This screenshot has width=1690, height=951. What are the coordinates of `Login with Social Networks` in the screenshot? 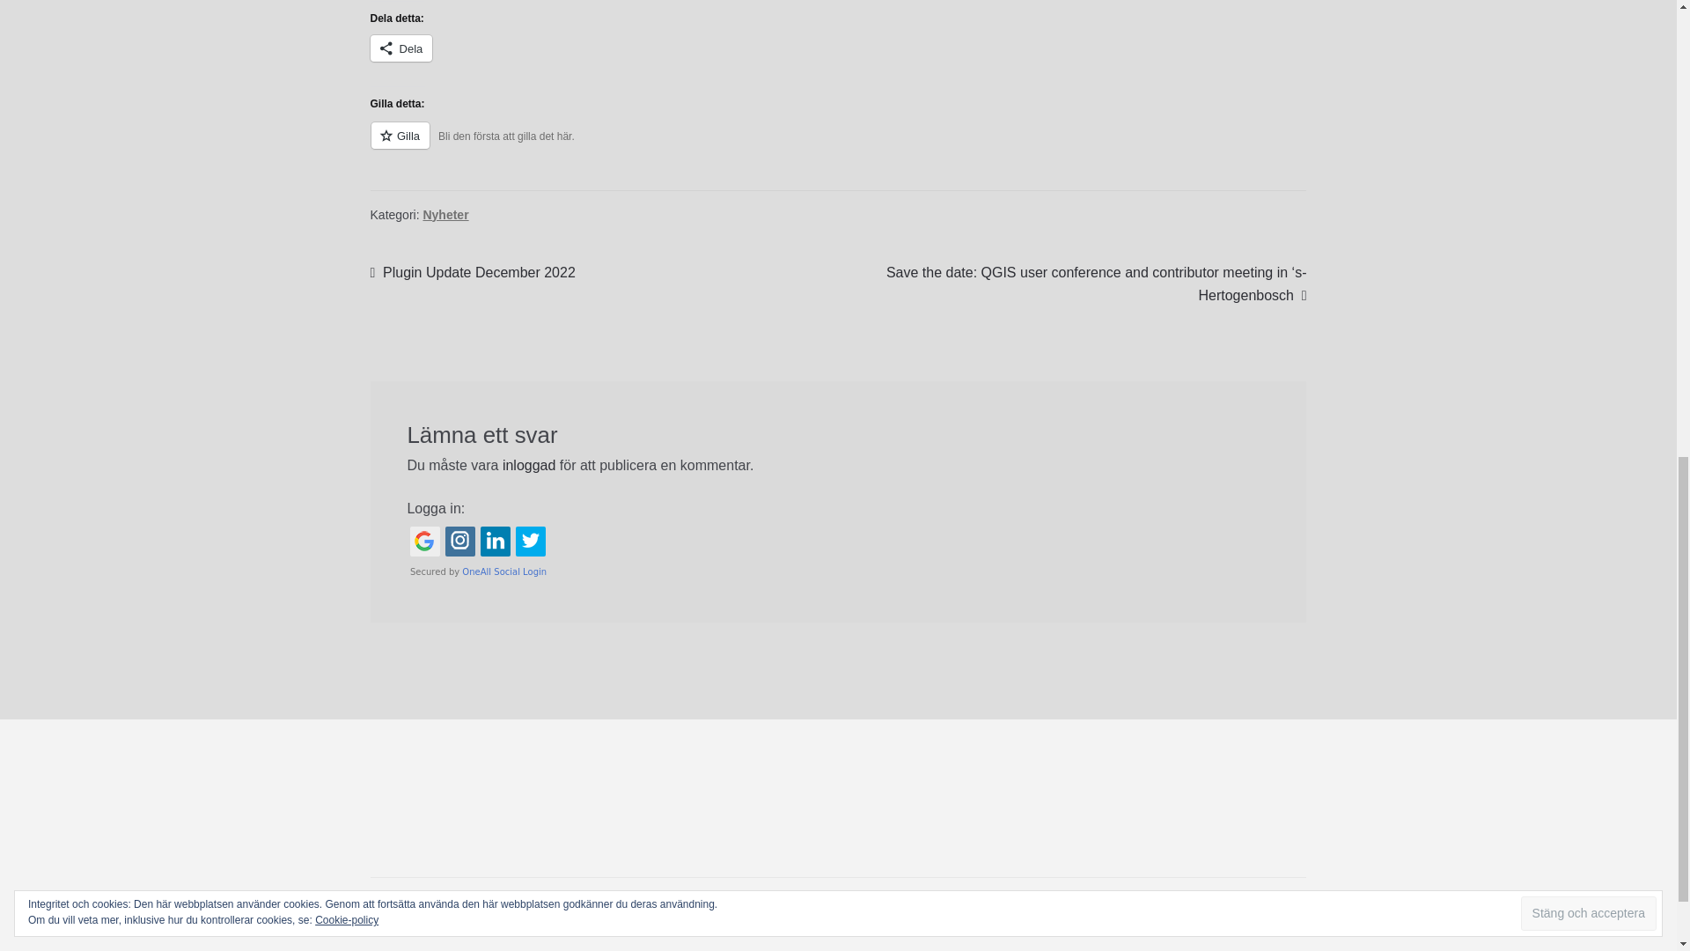 It's located at (838, 551).